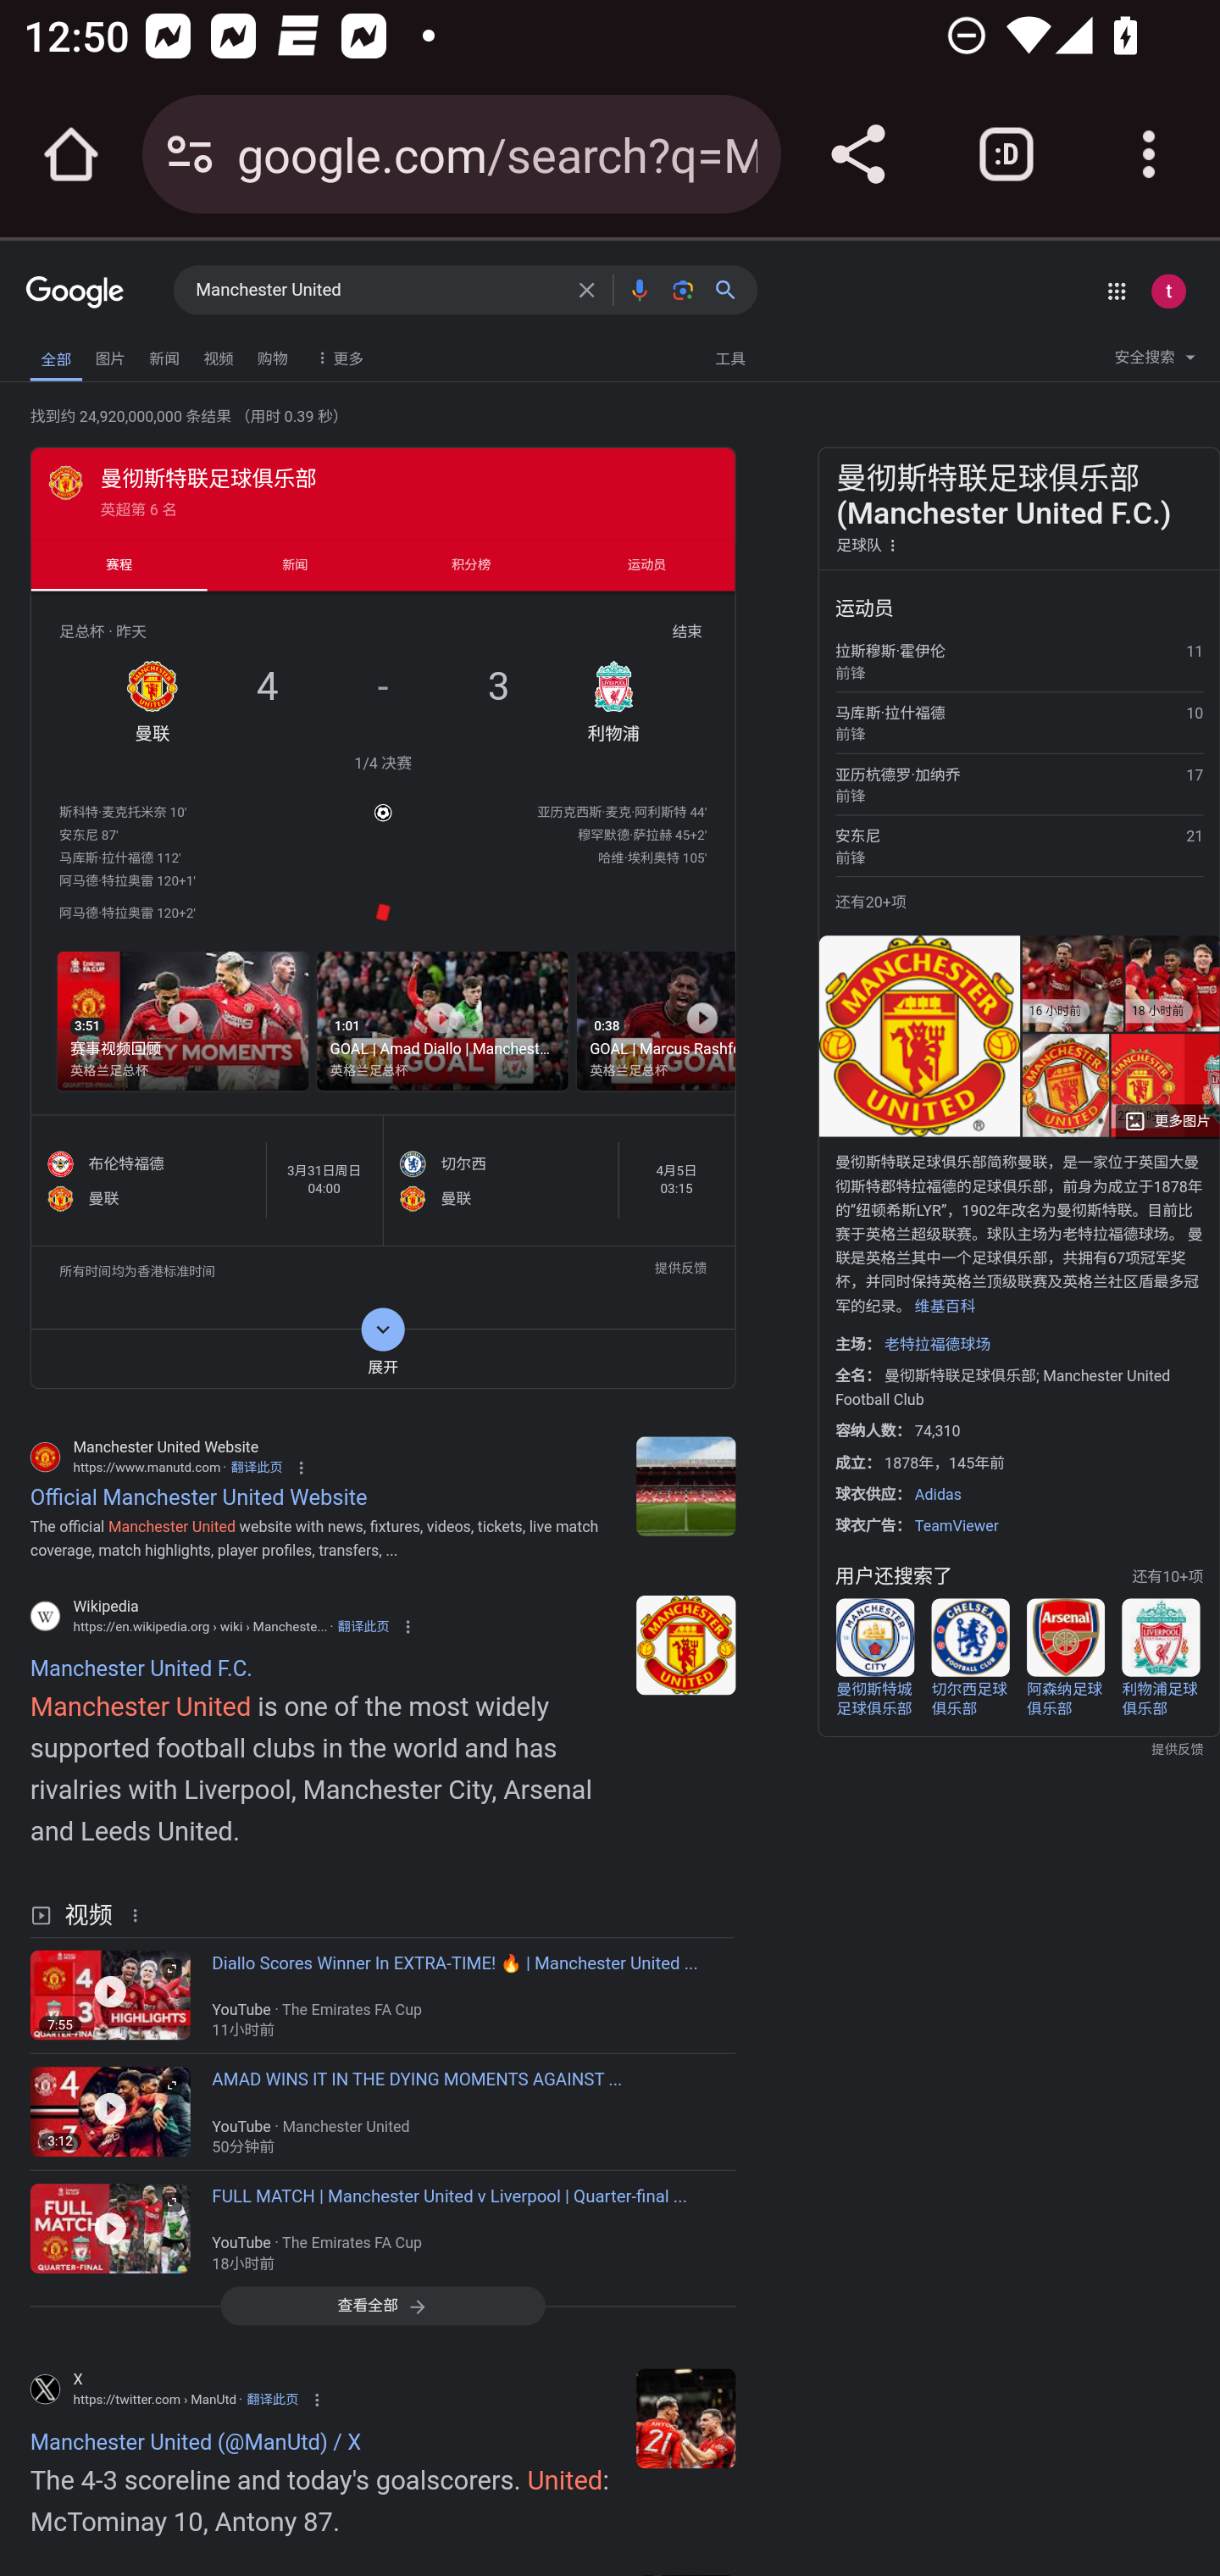 Image resolution: width=1220 pixels, height=2576 pixels. Describe the element at coordinates (295, 564) in the screenshot. I see `新闻` at that location.